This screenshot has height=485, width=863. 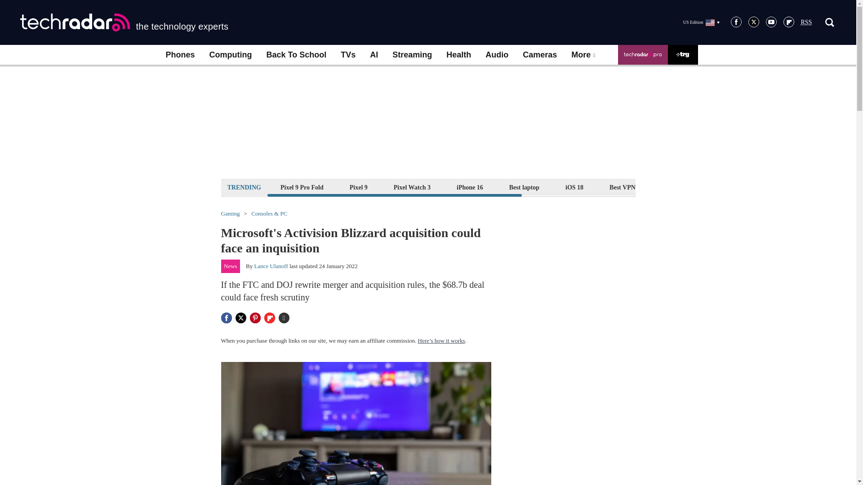 I want to click on Streaming, so click(x=412, y=55).